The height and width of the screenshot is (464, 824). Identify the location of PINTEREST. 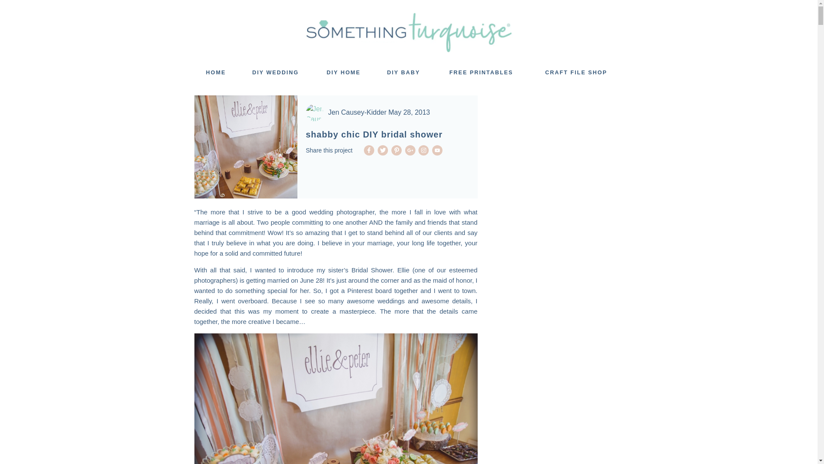
(397, 150).